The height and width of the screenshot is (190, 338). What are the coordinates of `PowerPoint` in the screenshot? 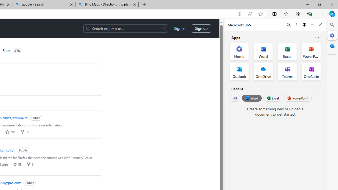 It's located at (298, 98).